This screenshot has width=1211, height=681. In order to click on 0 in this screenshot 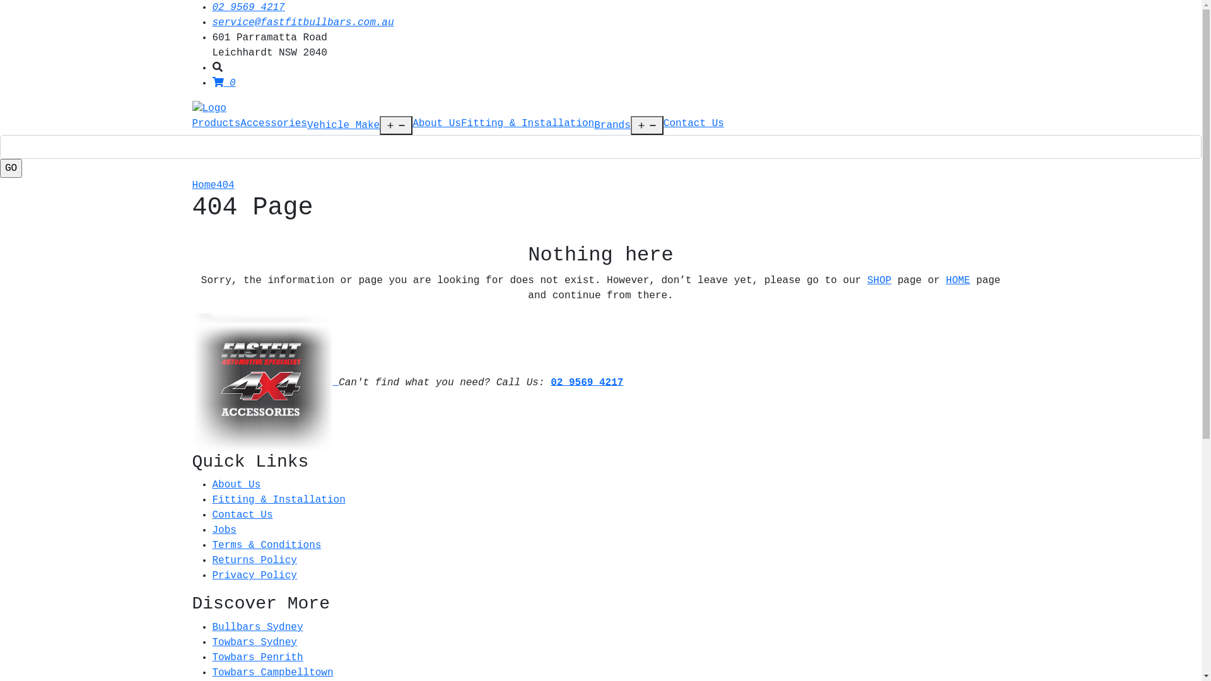, I will do `click(223, 83)`.